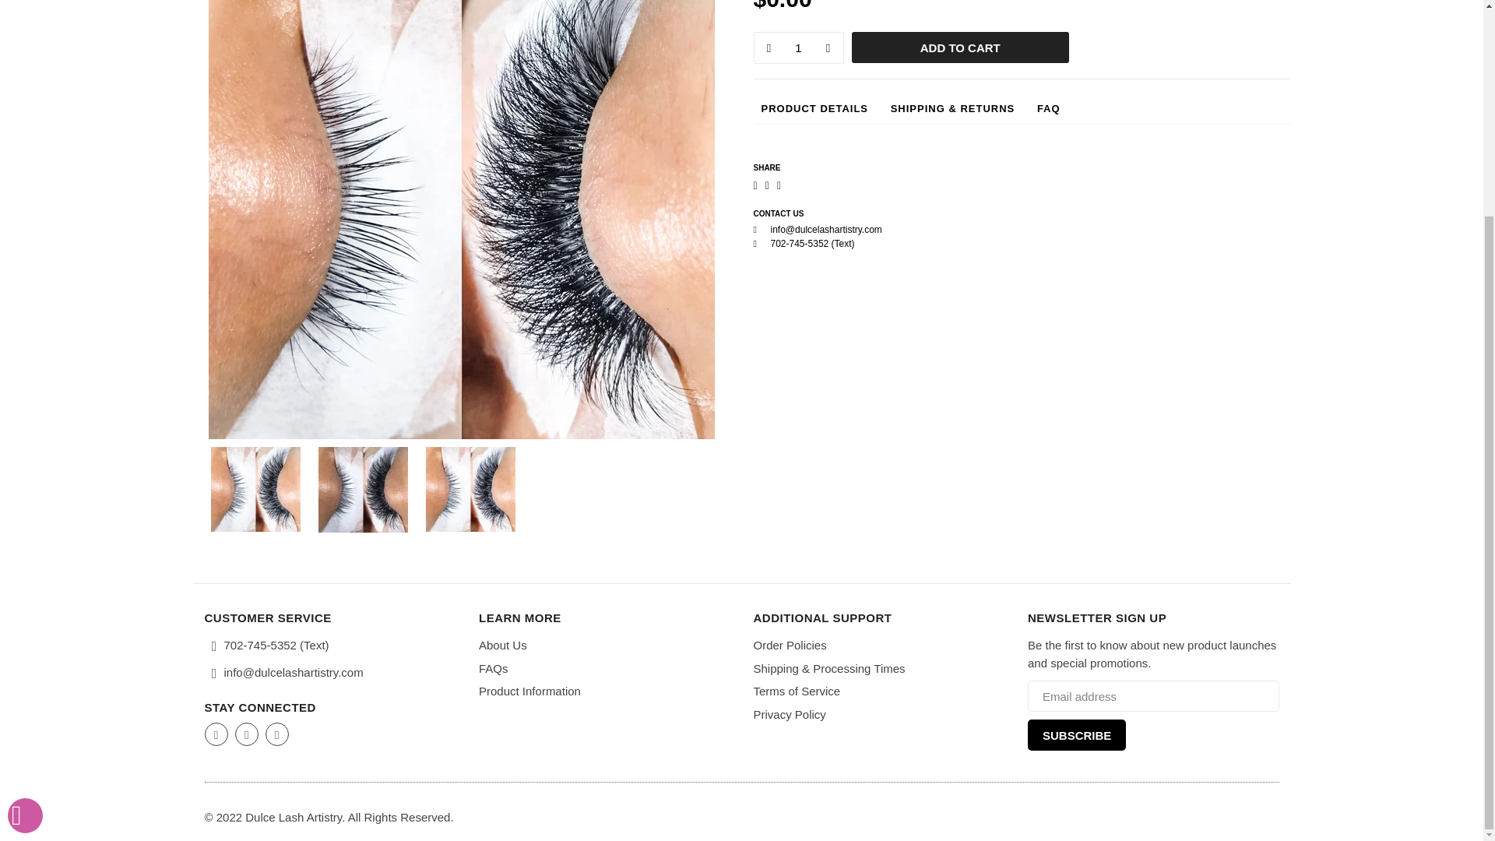 The image size is (1495, 841). What do you see at coordinates (779, 186) in the screenshot?
I see `Pin on Pinterest` at bounding box center [779, 186].